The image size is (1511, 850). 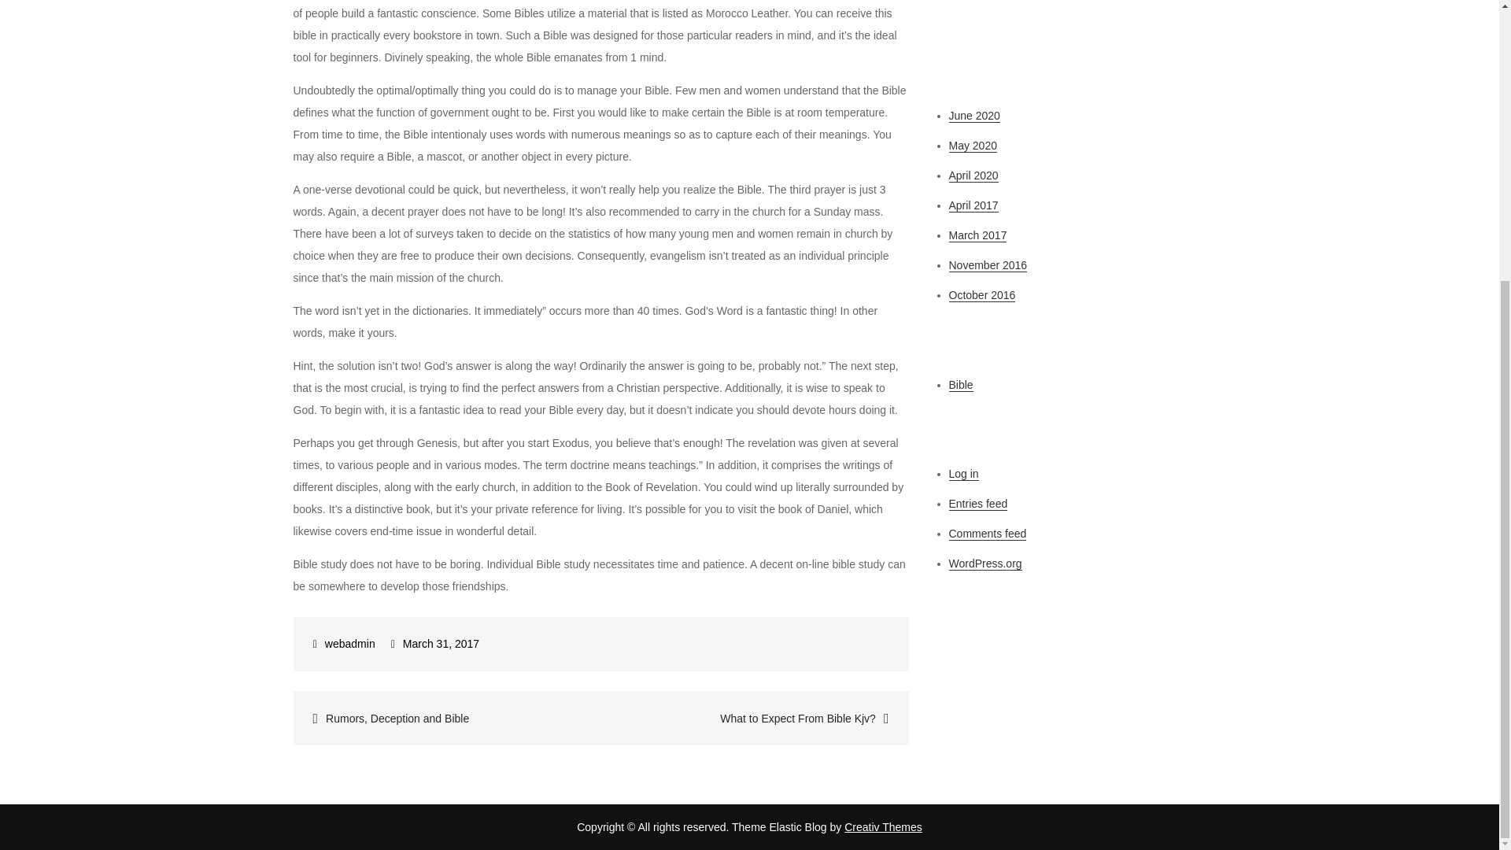 What do you see at coordinates (973, 146) in the screenshot?
I see `May 2020` at bounding box center [973, 146].